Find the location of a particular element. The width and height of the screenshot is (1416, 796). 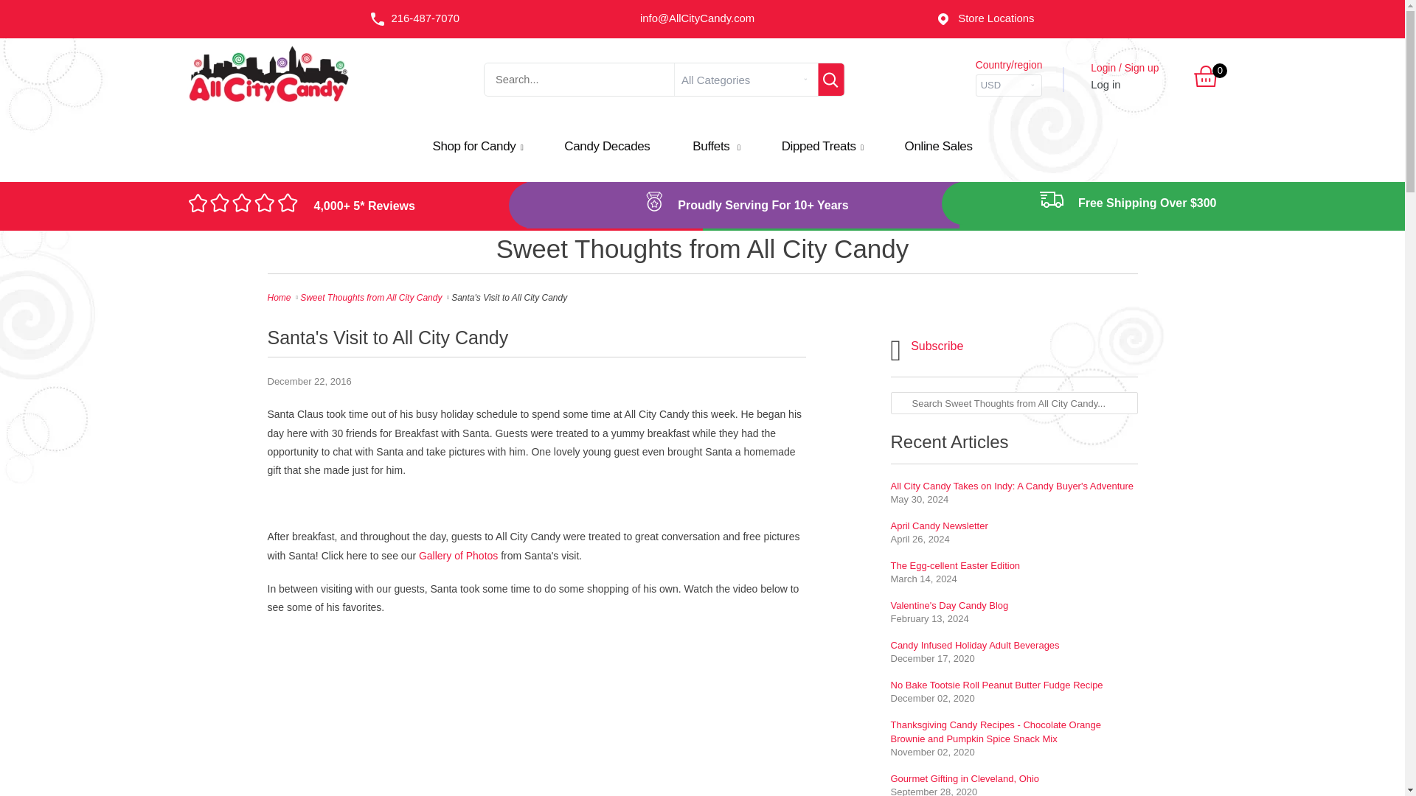

Sweet Thoughts from All City Candy is located at coordinates (371, 298).